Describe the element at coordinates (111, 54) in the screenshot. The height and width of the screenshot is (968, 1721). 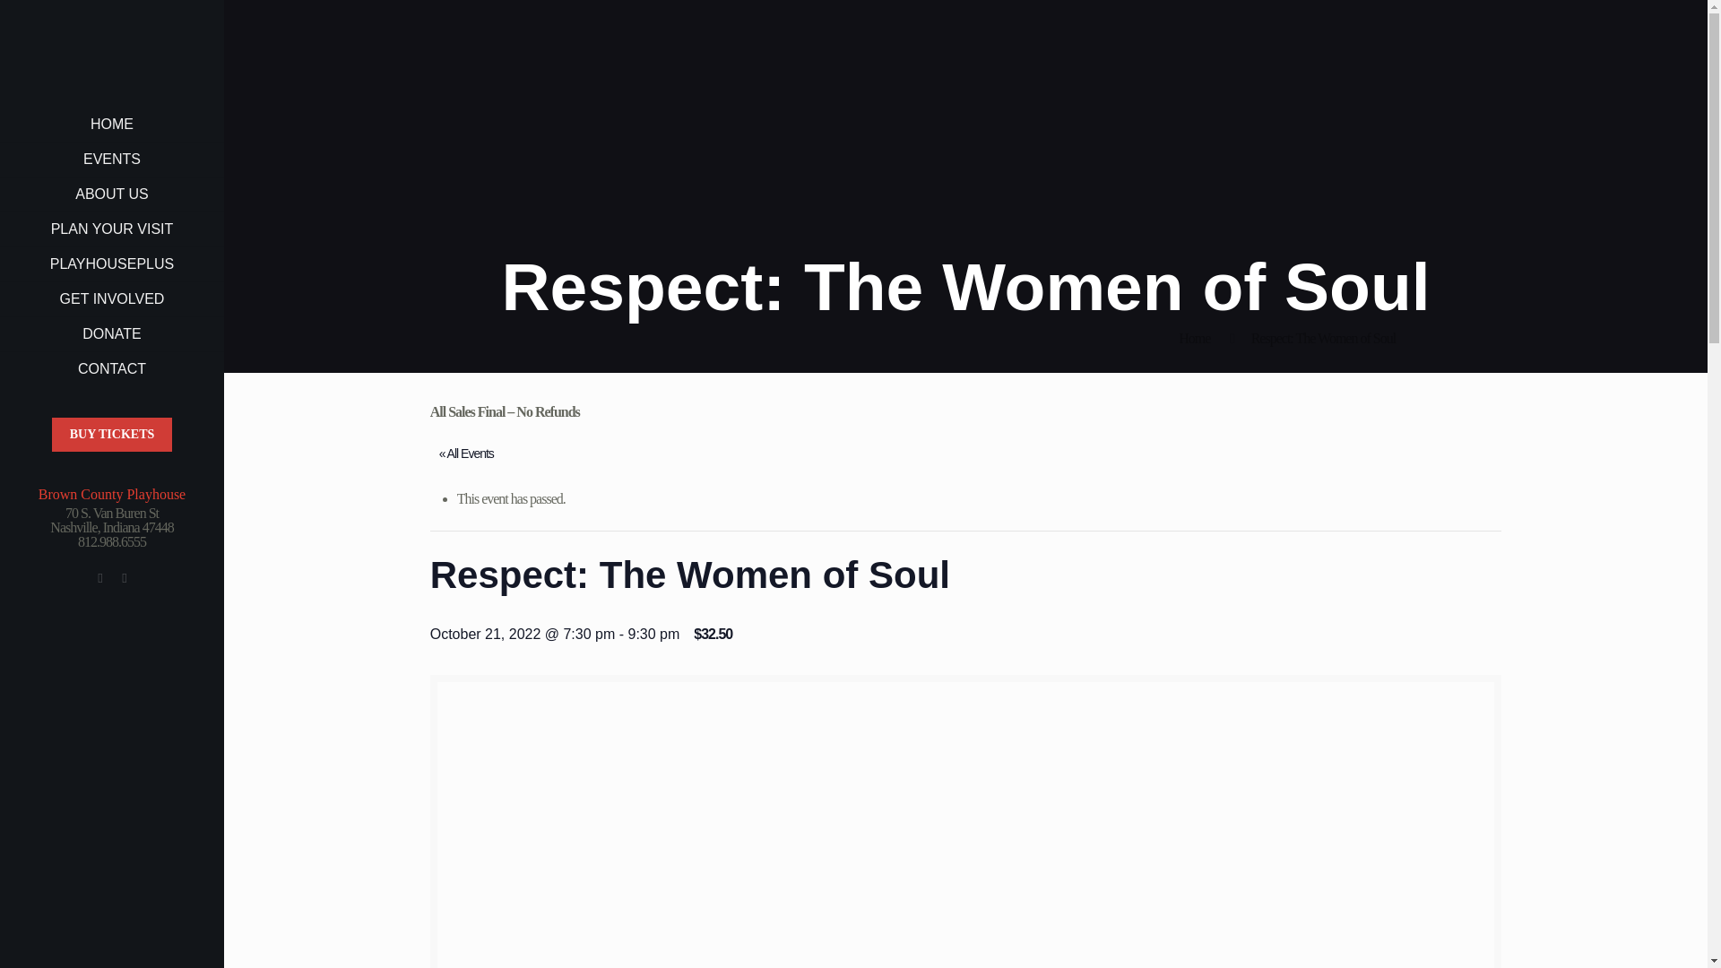
I see `Brown County Playhouse` at that location.